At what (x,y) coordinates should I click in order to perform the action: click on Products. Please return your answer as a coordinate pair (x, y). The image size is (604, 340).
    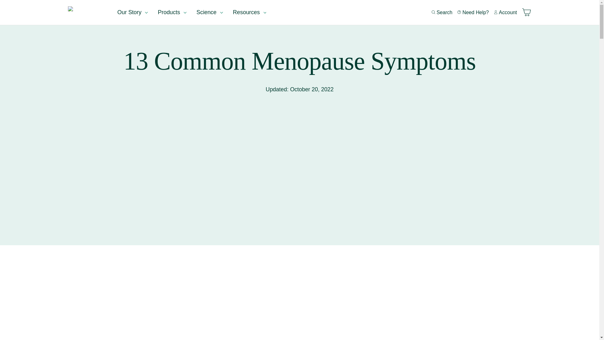
    Looking at the image, I should click on (172, 13).